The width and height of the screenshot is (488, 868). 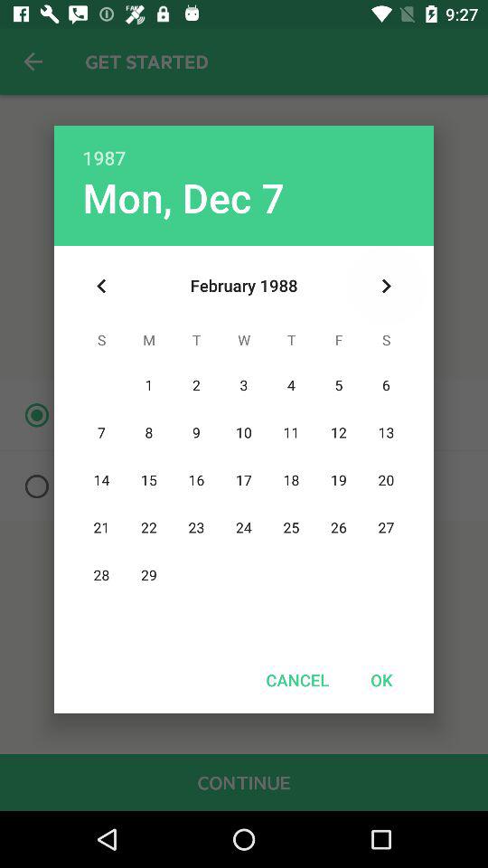 What do you see at coordinates (297, 680) in the screenshot?
I see `flip until cancel item` at bounding box center [297, 680].